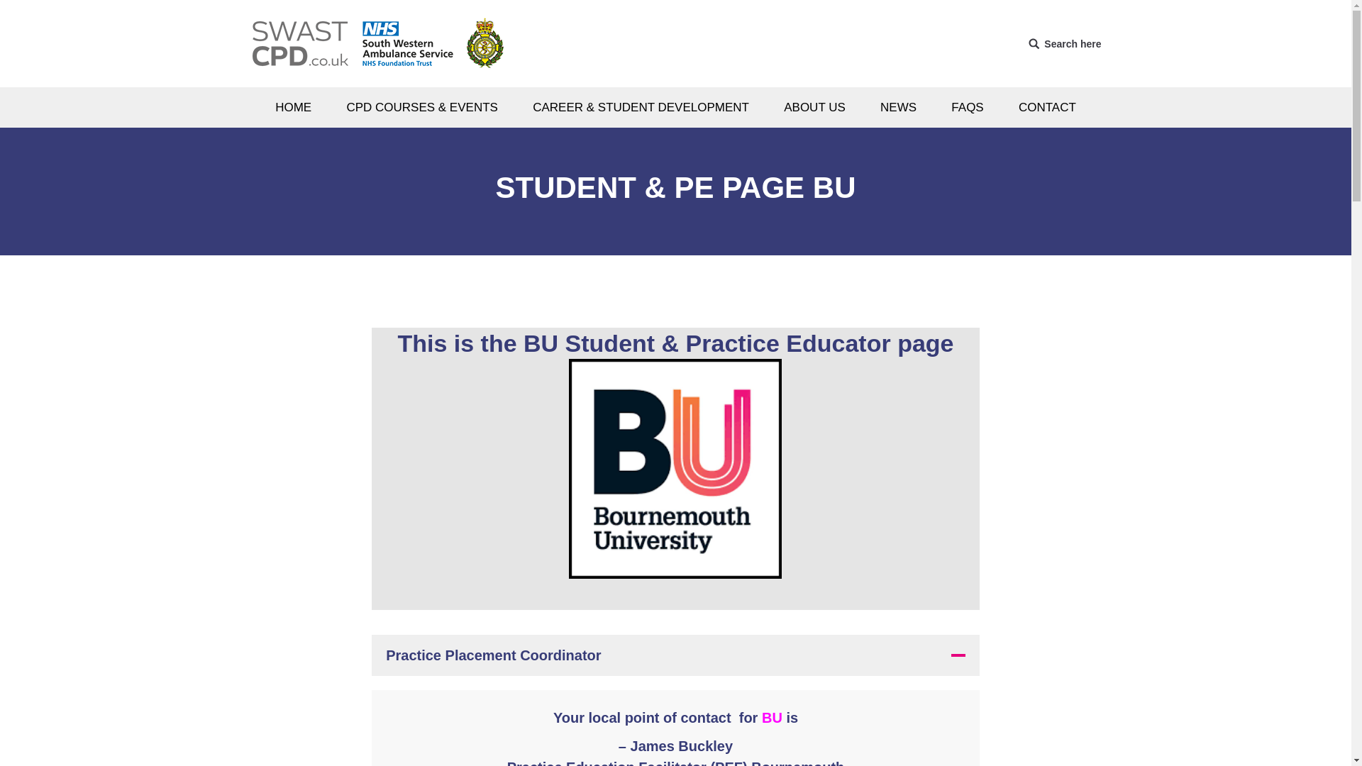 This screenshot has width=1362, height=766. Describe the element at coordinates (21, 13) in the screenshot. I see `Go!` at that location.